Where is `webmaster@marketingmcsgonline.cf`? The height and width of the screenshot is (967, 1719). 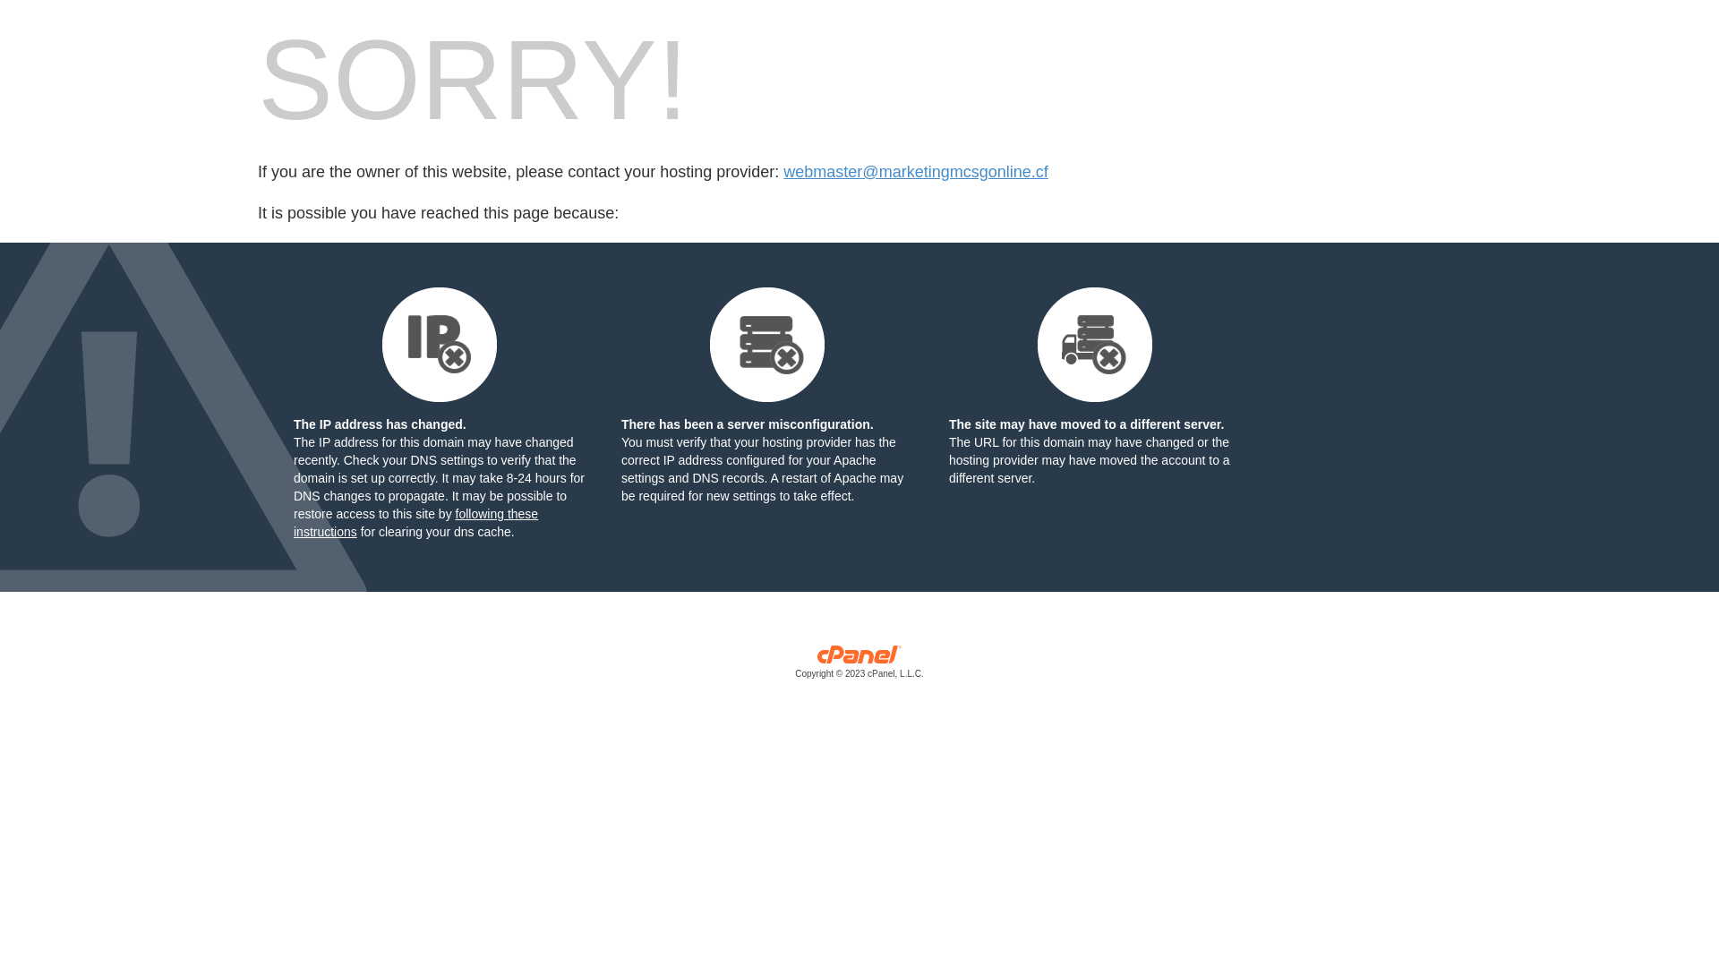 webmaster@marketingmcsgonline.cf is located at coordinates (915, 172).